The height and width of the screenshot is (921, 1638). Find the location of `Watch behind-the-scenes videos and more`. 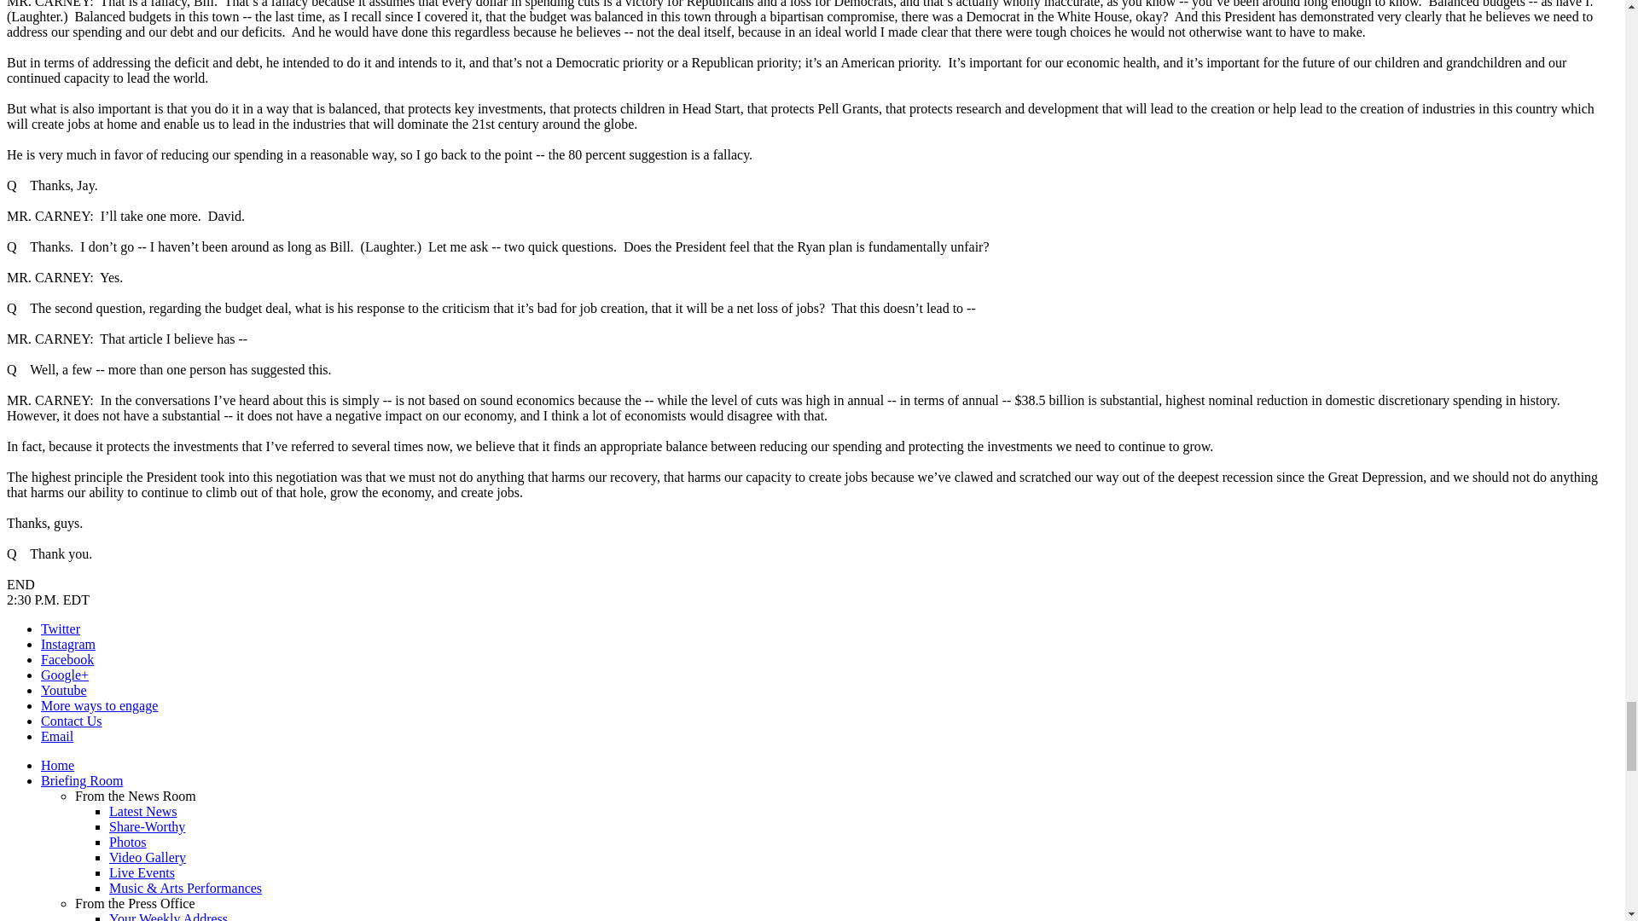

Watch behind-the-scenes videos and more is located at coordinates (148, 857).